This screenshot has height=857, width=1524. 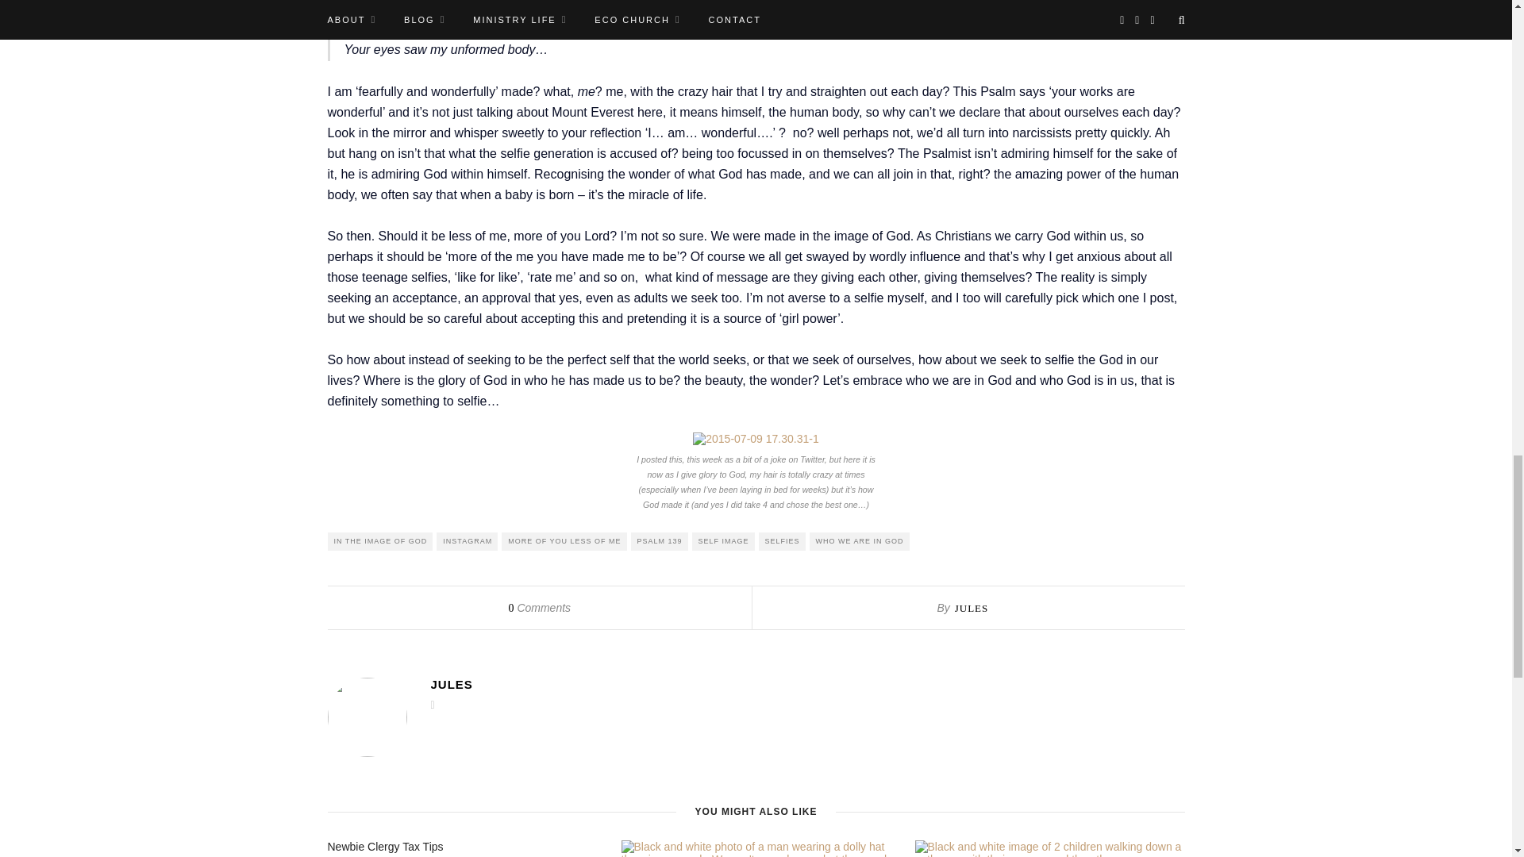 What do you see at coordinates (806, 684) in the screenshot?
I see `Posts by Jules` at bounding box center [806, 684].